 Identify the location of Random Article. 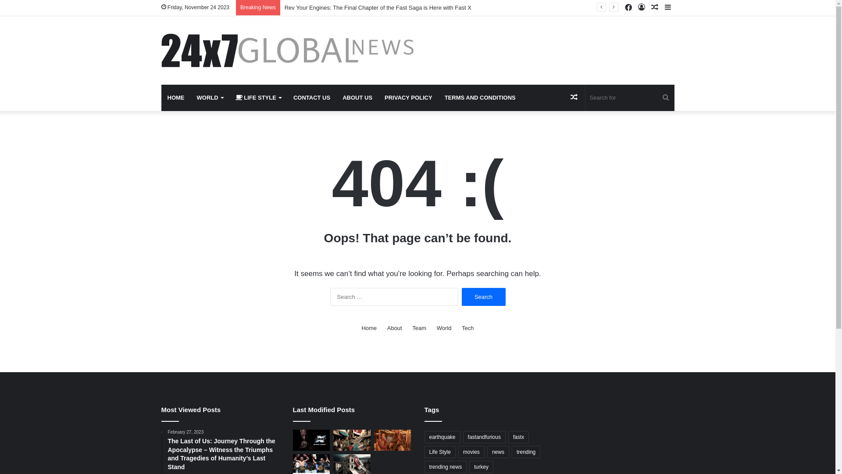
(574, 98).